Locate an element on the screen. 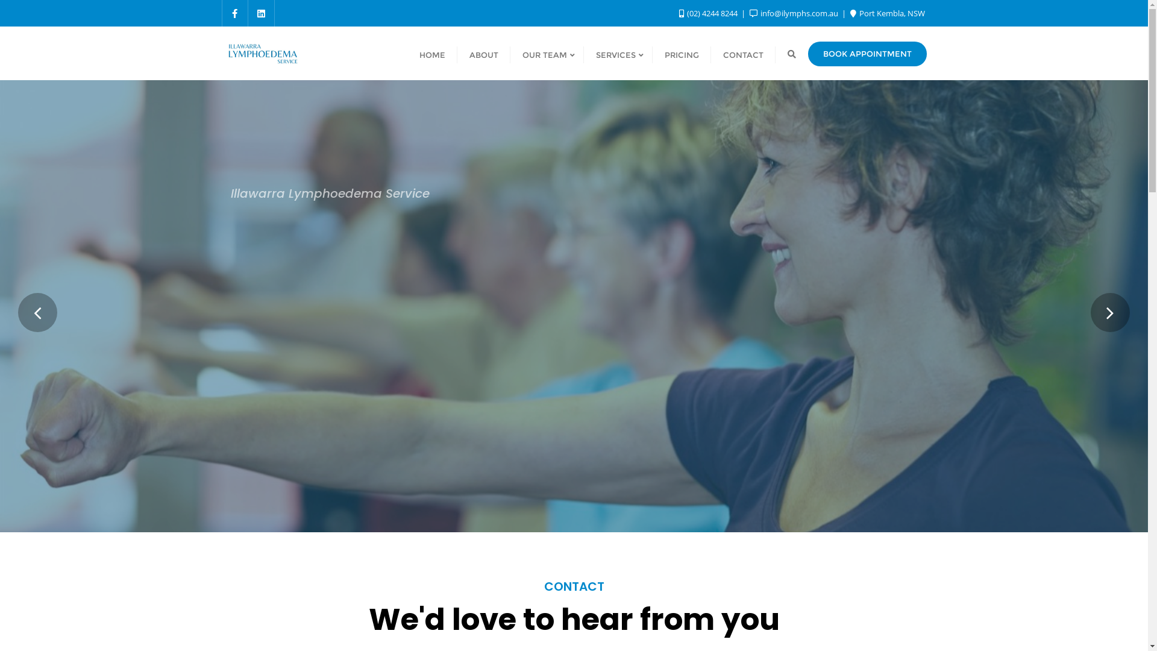 The height and width of the screenshot is (651, 1157). CONTACT is located at coordinates (744, 54).